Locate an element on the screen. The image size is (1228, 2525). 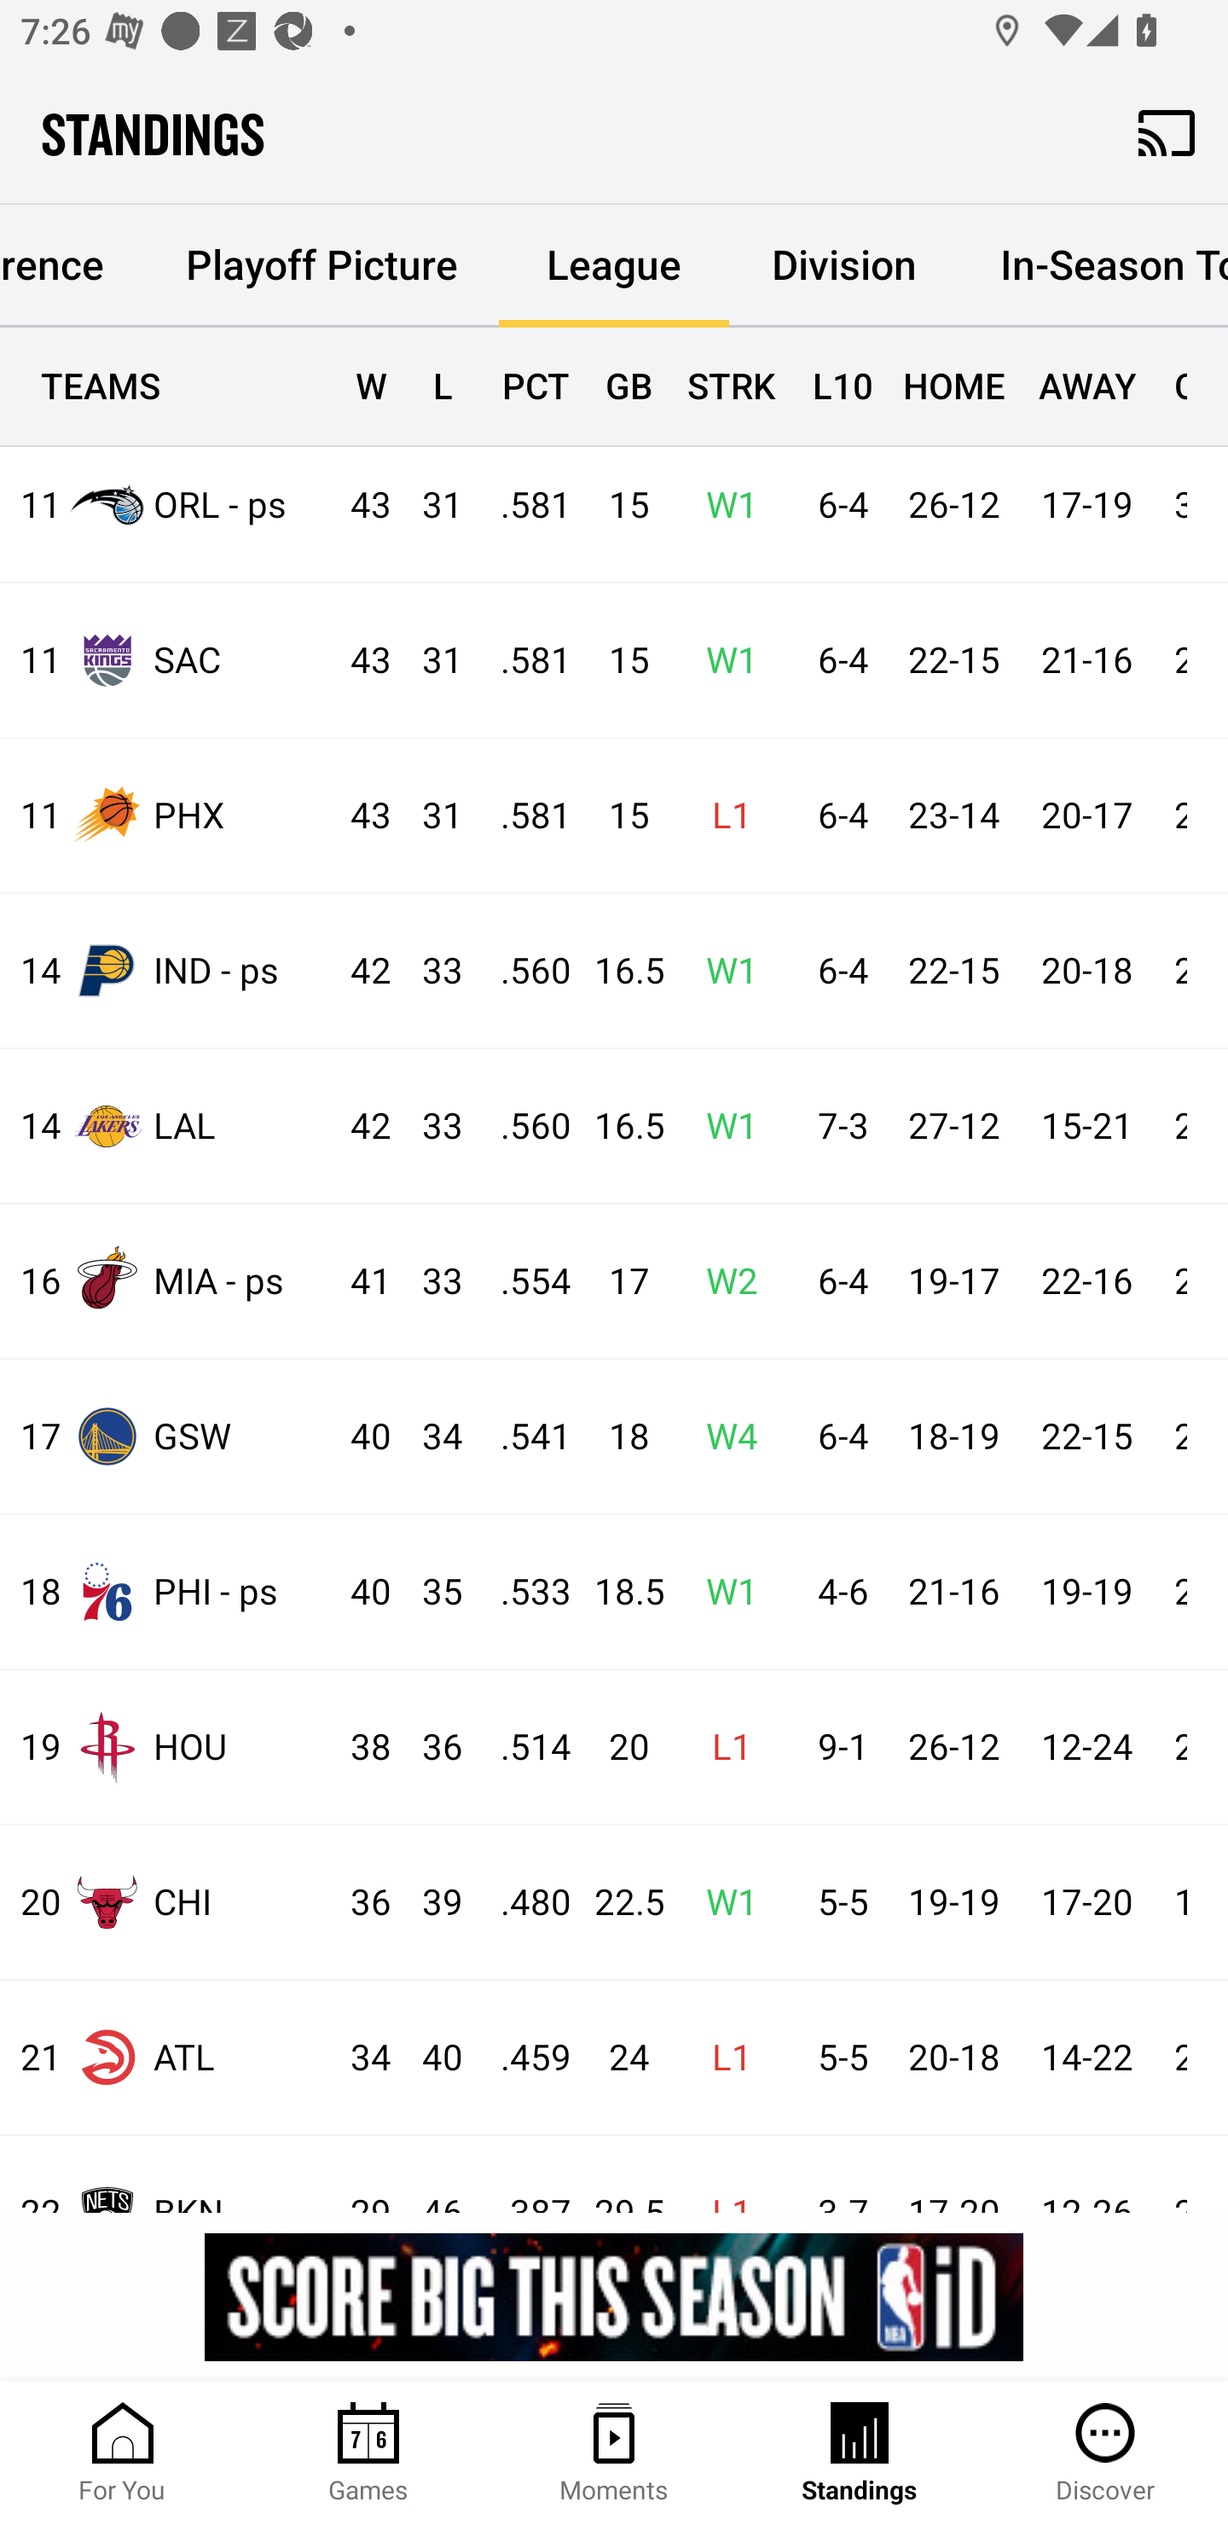
21-16 is located at coordinates (1086, 661).